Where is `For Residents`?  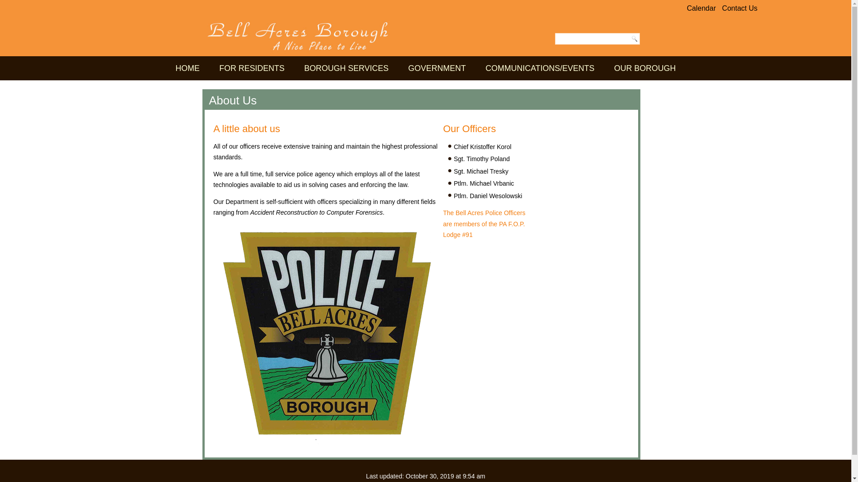 For Residents is located at coordinates (252, 68).